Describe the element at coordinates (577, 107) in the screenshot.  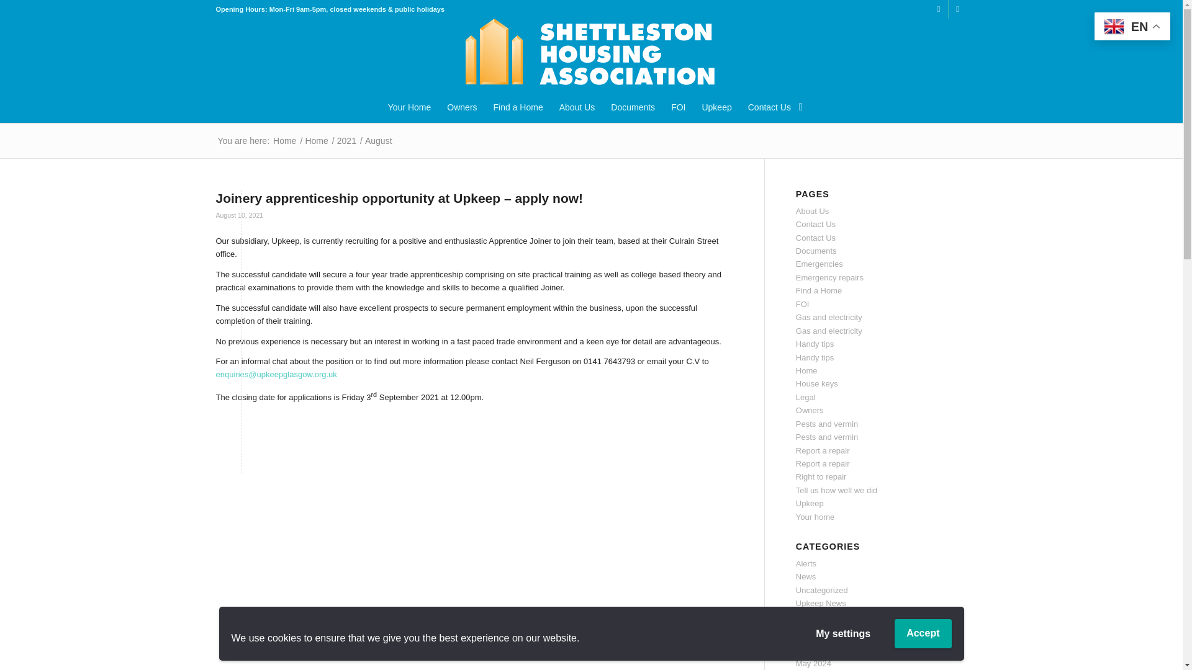
I see `About Us` at that location.